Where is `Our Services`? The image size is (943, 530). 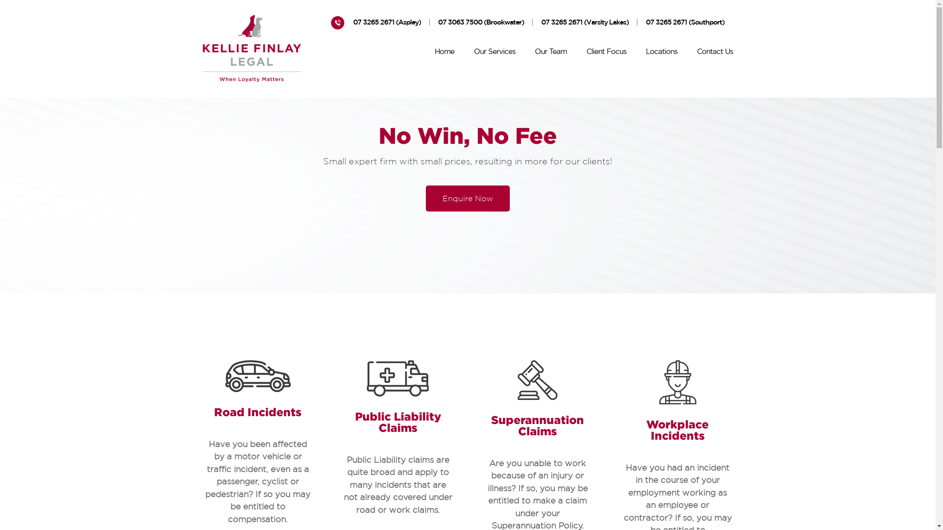
Our Services is located at coordinates (494, 53).